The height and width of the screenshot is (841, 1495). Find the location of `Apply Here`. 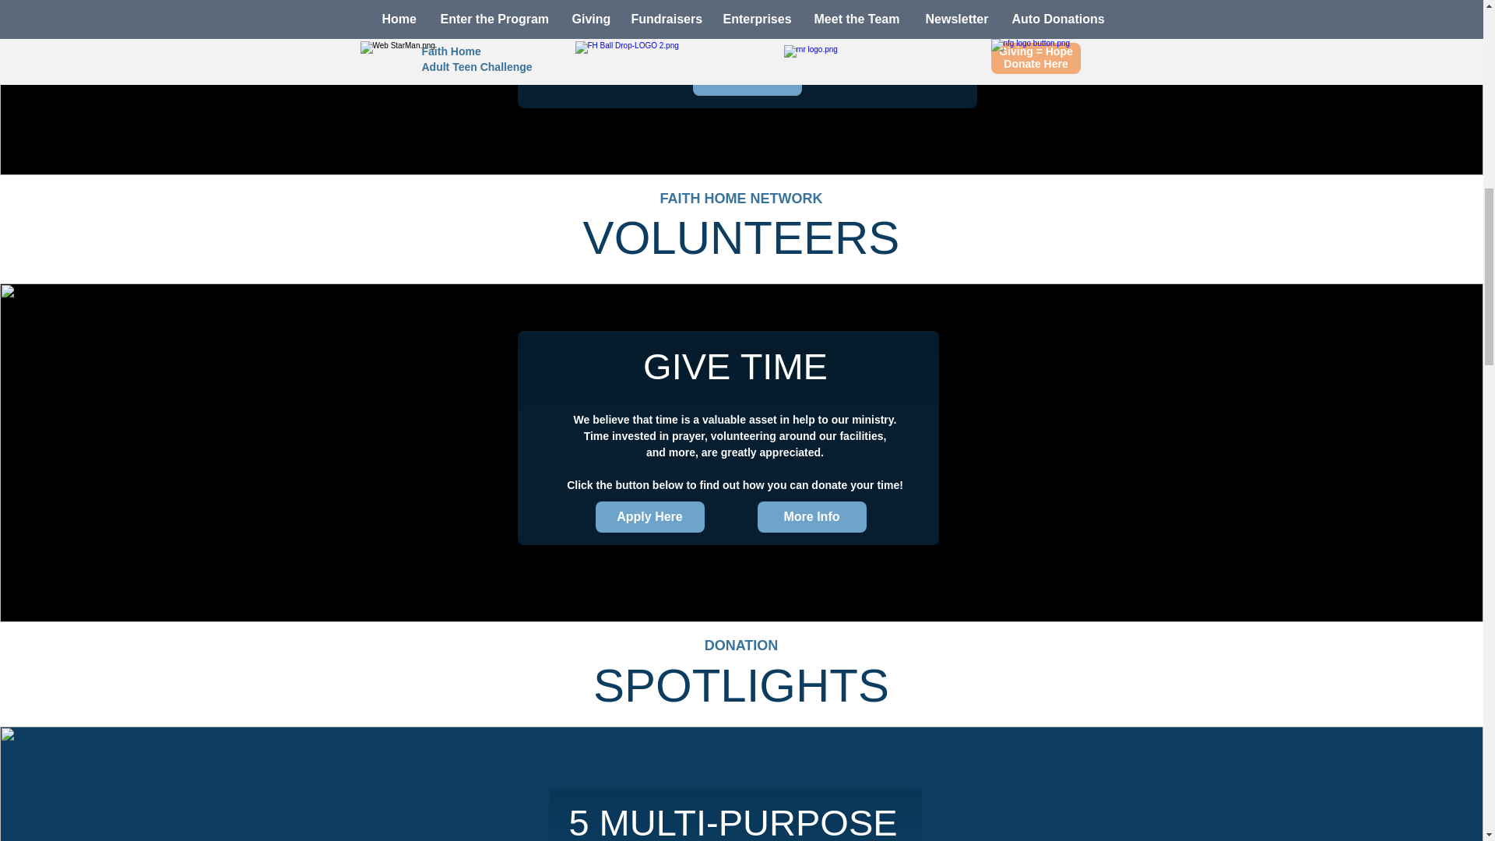

Apply Here is located at coordinates (649, 516).